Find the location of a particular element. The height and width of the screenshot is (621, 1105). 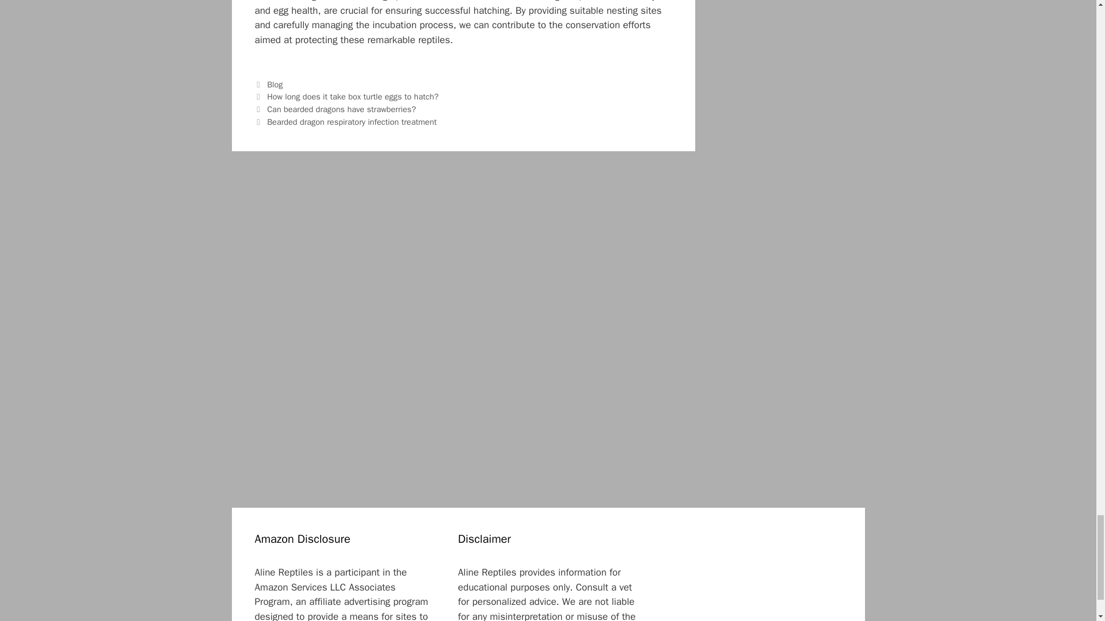

How long does it take box turtle eggs to hatch? is located at coordinates (353, 97).